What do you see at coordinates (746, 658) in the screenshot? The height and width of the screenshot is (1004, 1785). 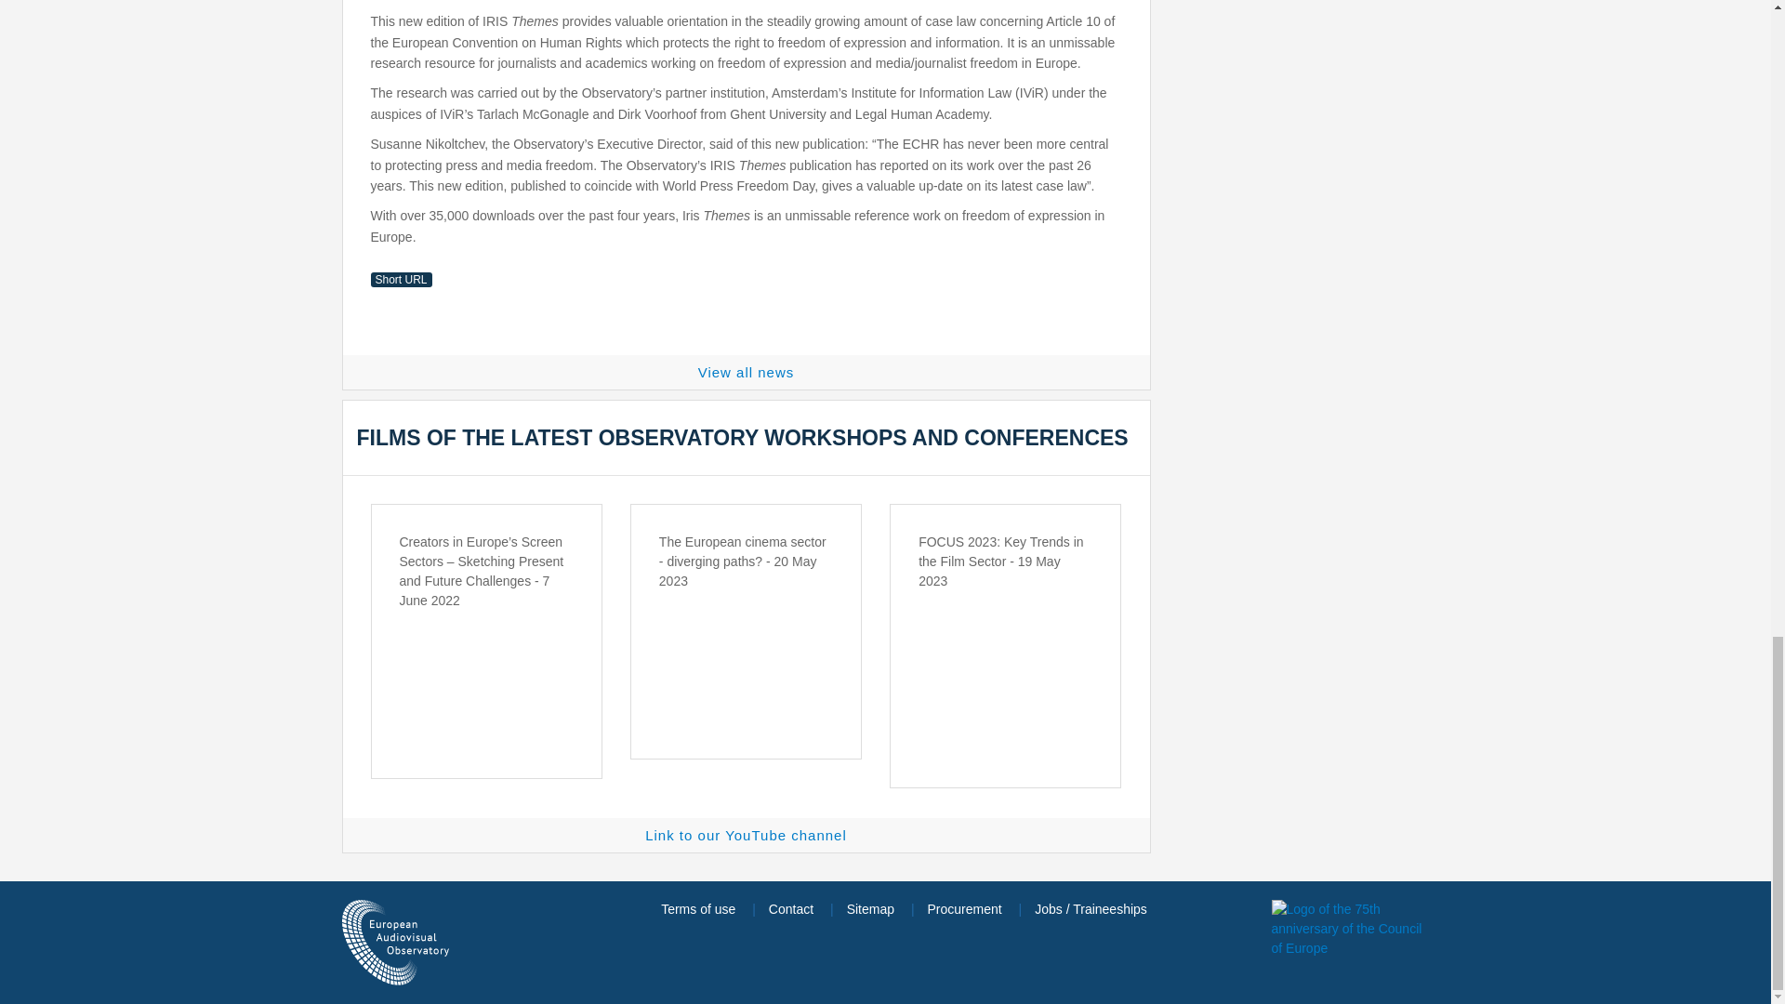 I see `YouTube video player` at bounding box center [746, 658].